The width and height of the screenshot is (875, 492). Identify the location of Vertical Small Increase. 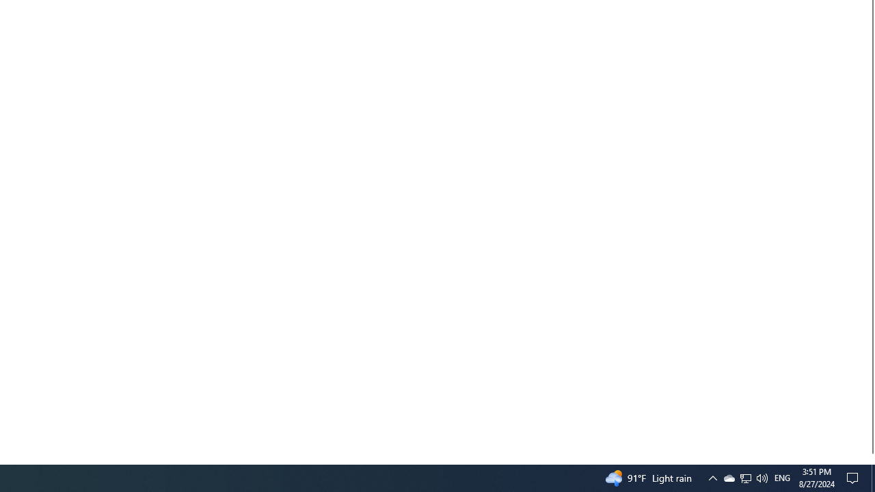
(870, 459).